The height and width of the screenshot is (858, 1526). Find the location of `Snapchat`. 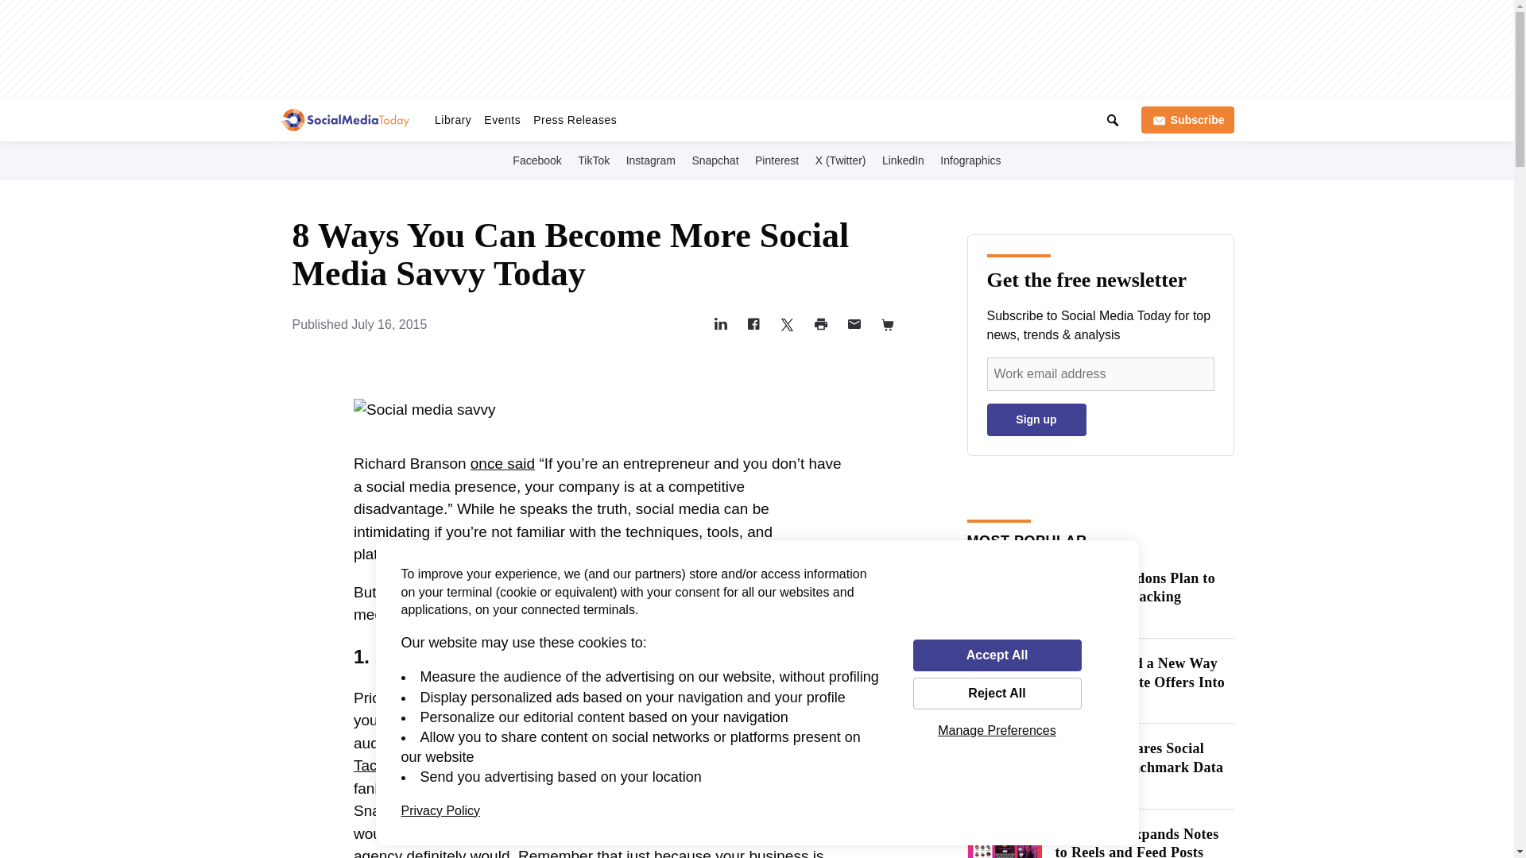

Snapchat is located at coordinates (715, 160).